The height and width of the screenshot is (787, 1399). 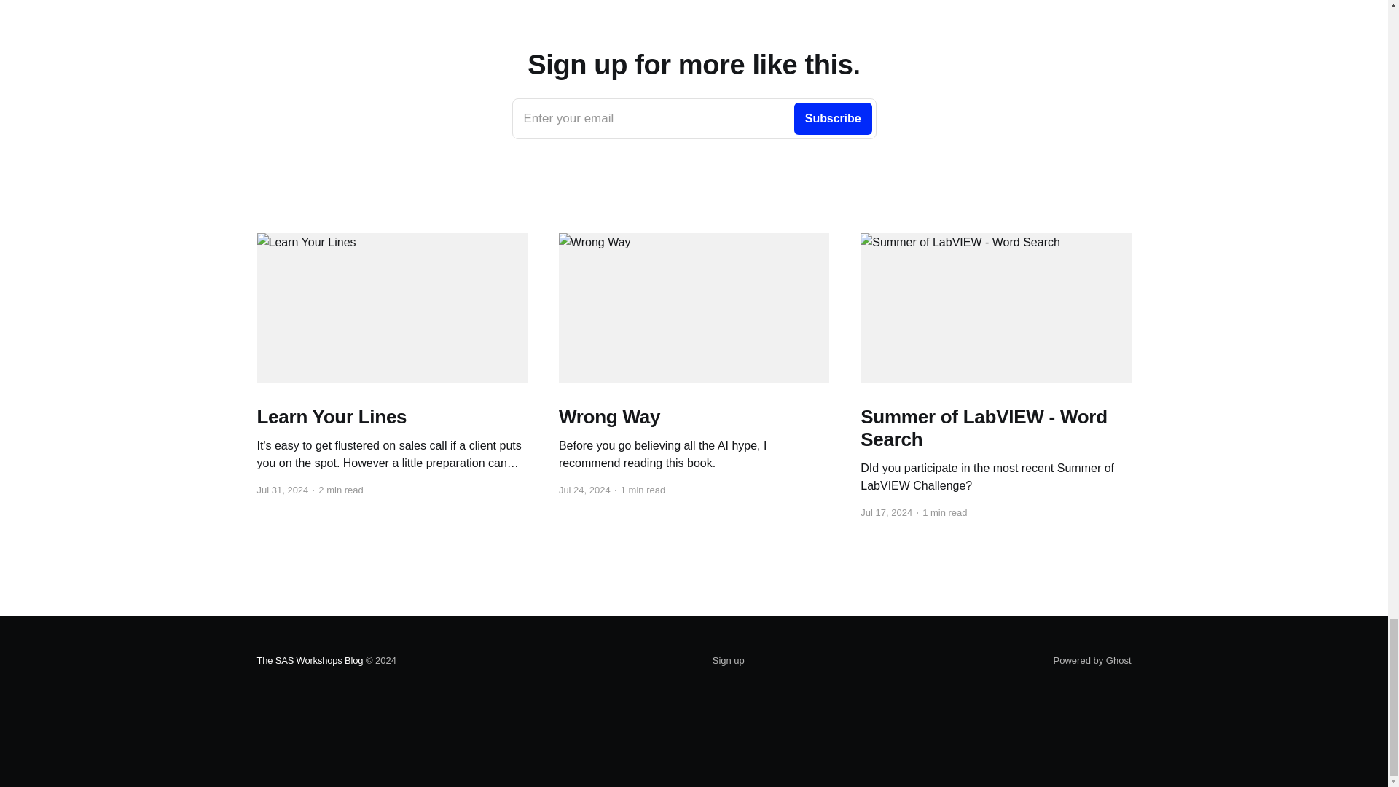 I want to click on Wrong Way, so click(x=694, y=417).